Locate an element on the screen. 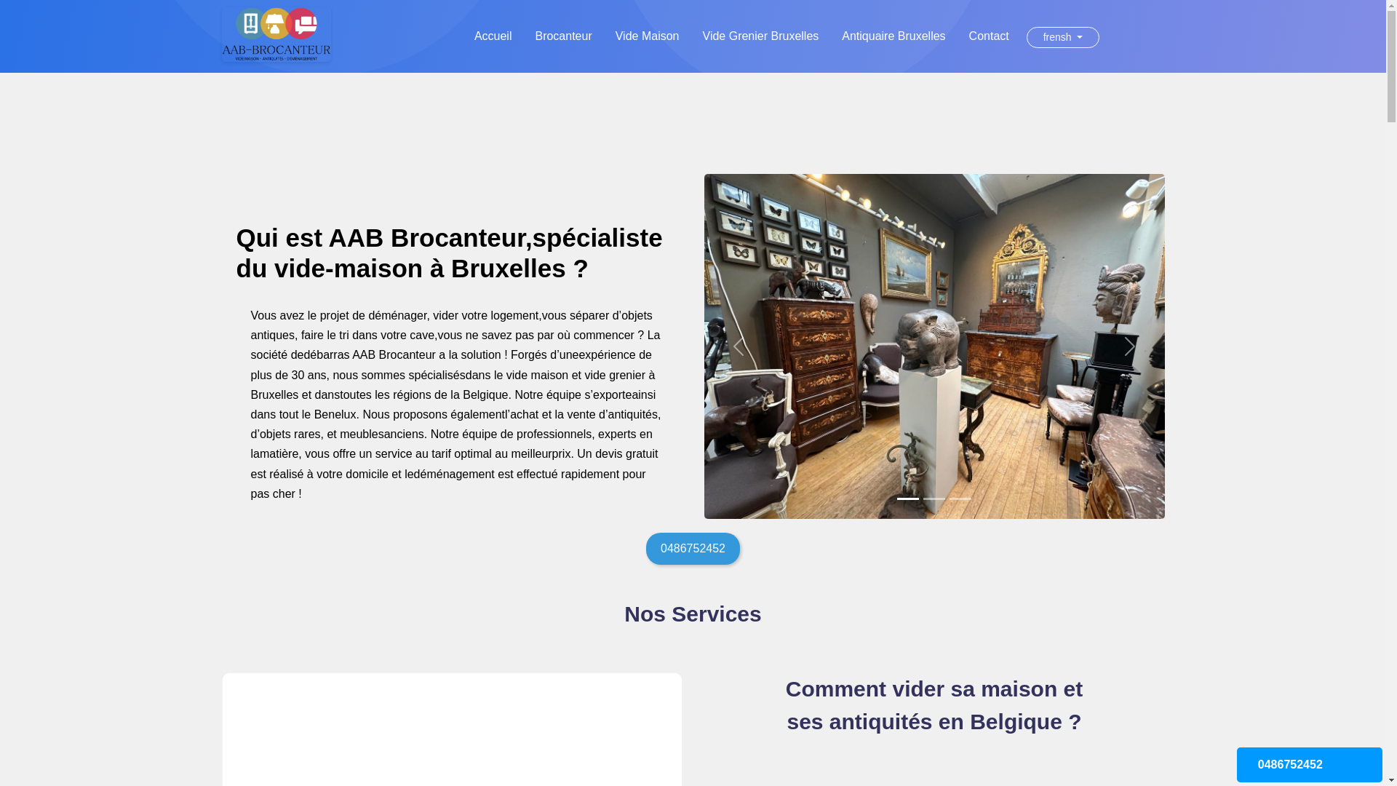 The image size is (1397, 786). Contact is located at coordinates (990, 36).